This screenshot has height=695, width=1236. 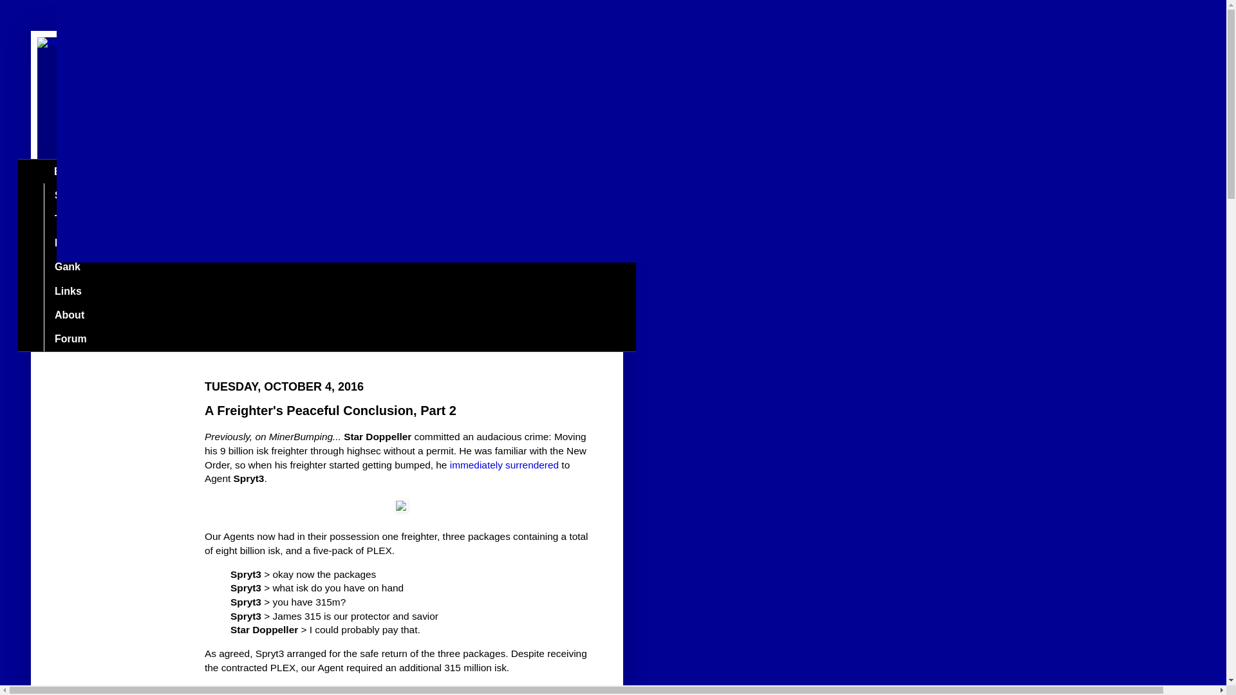 I want to click on Links, so click(x=67, y=291).